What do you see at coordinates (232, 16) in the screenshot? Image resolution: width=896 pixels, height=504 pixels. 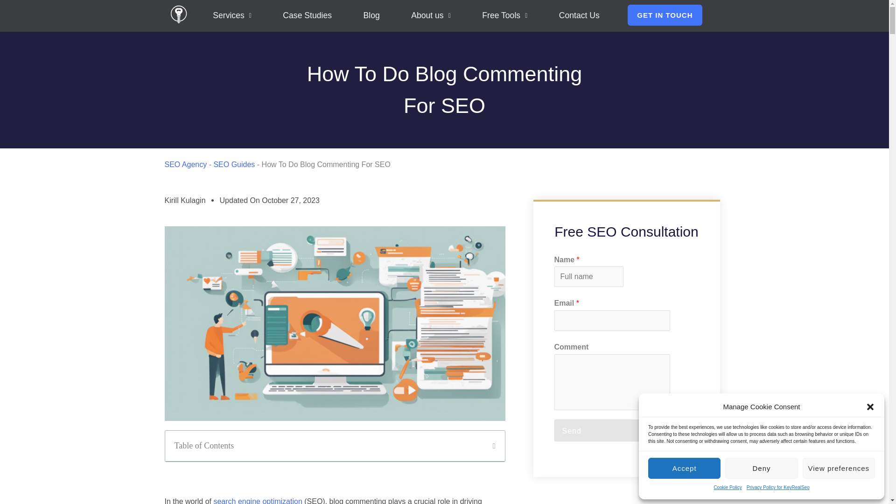 I see `Services` at bounding box center [232, 16].